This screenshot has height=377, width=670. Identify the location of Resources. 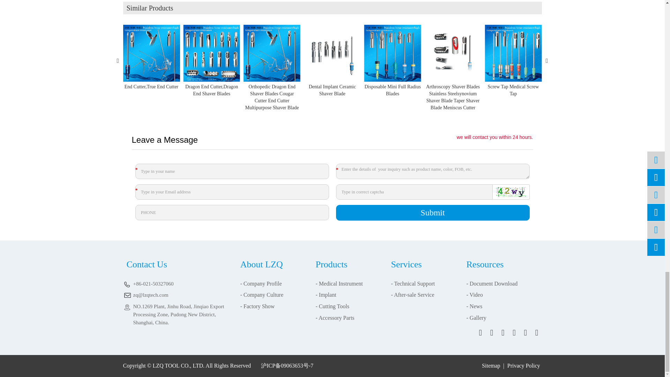
(474, 306).